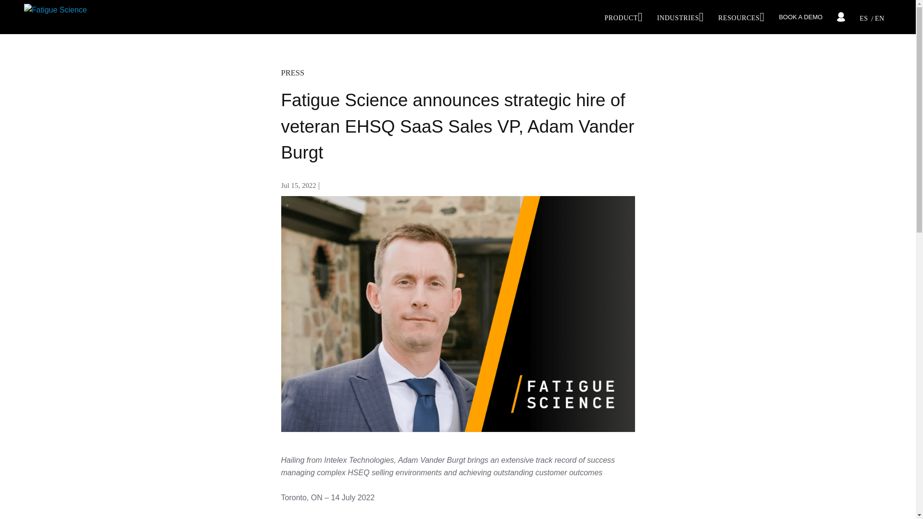 This screenshot has height=519, width=923. Describe the element at coordinates (623, 18) in the screenshot. I see `PRODUCT` at that location.